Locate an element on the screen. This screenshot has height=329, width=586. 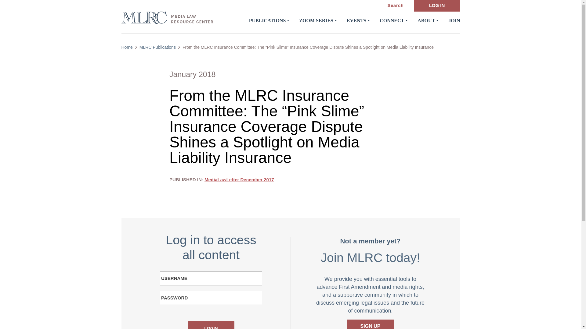
CONNECT is located at coordinates (394, 20).